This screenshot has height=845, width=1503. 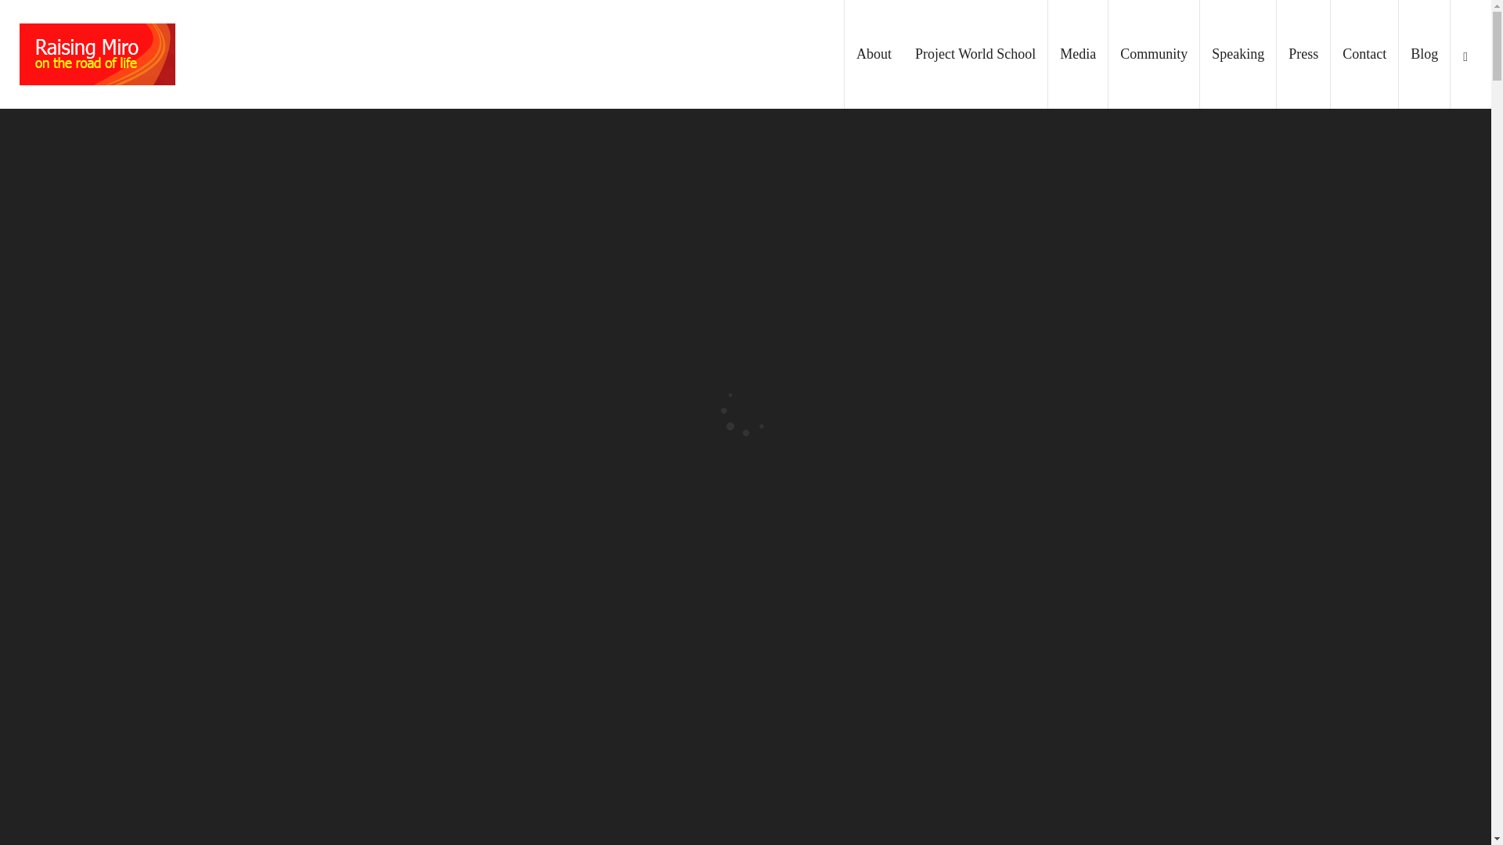 What do you see at coordinates (975, 55) in the screenshot?
I see `Project World School` at bounding box center [975, 55].